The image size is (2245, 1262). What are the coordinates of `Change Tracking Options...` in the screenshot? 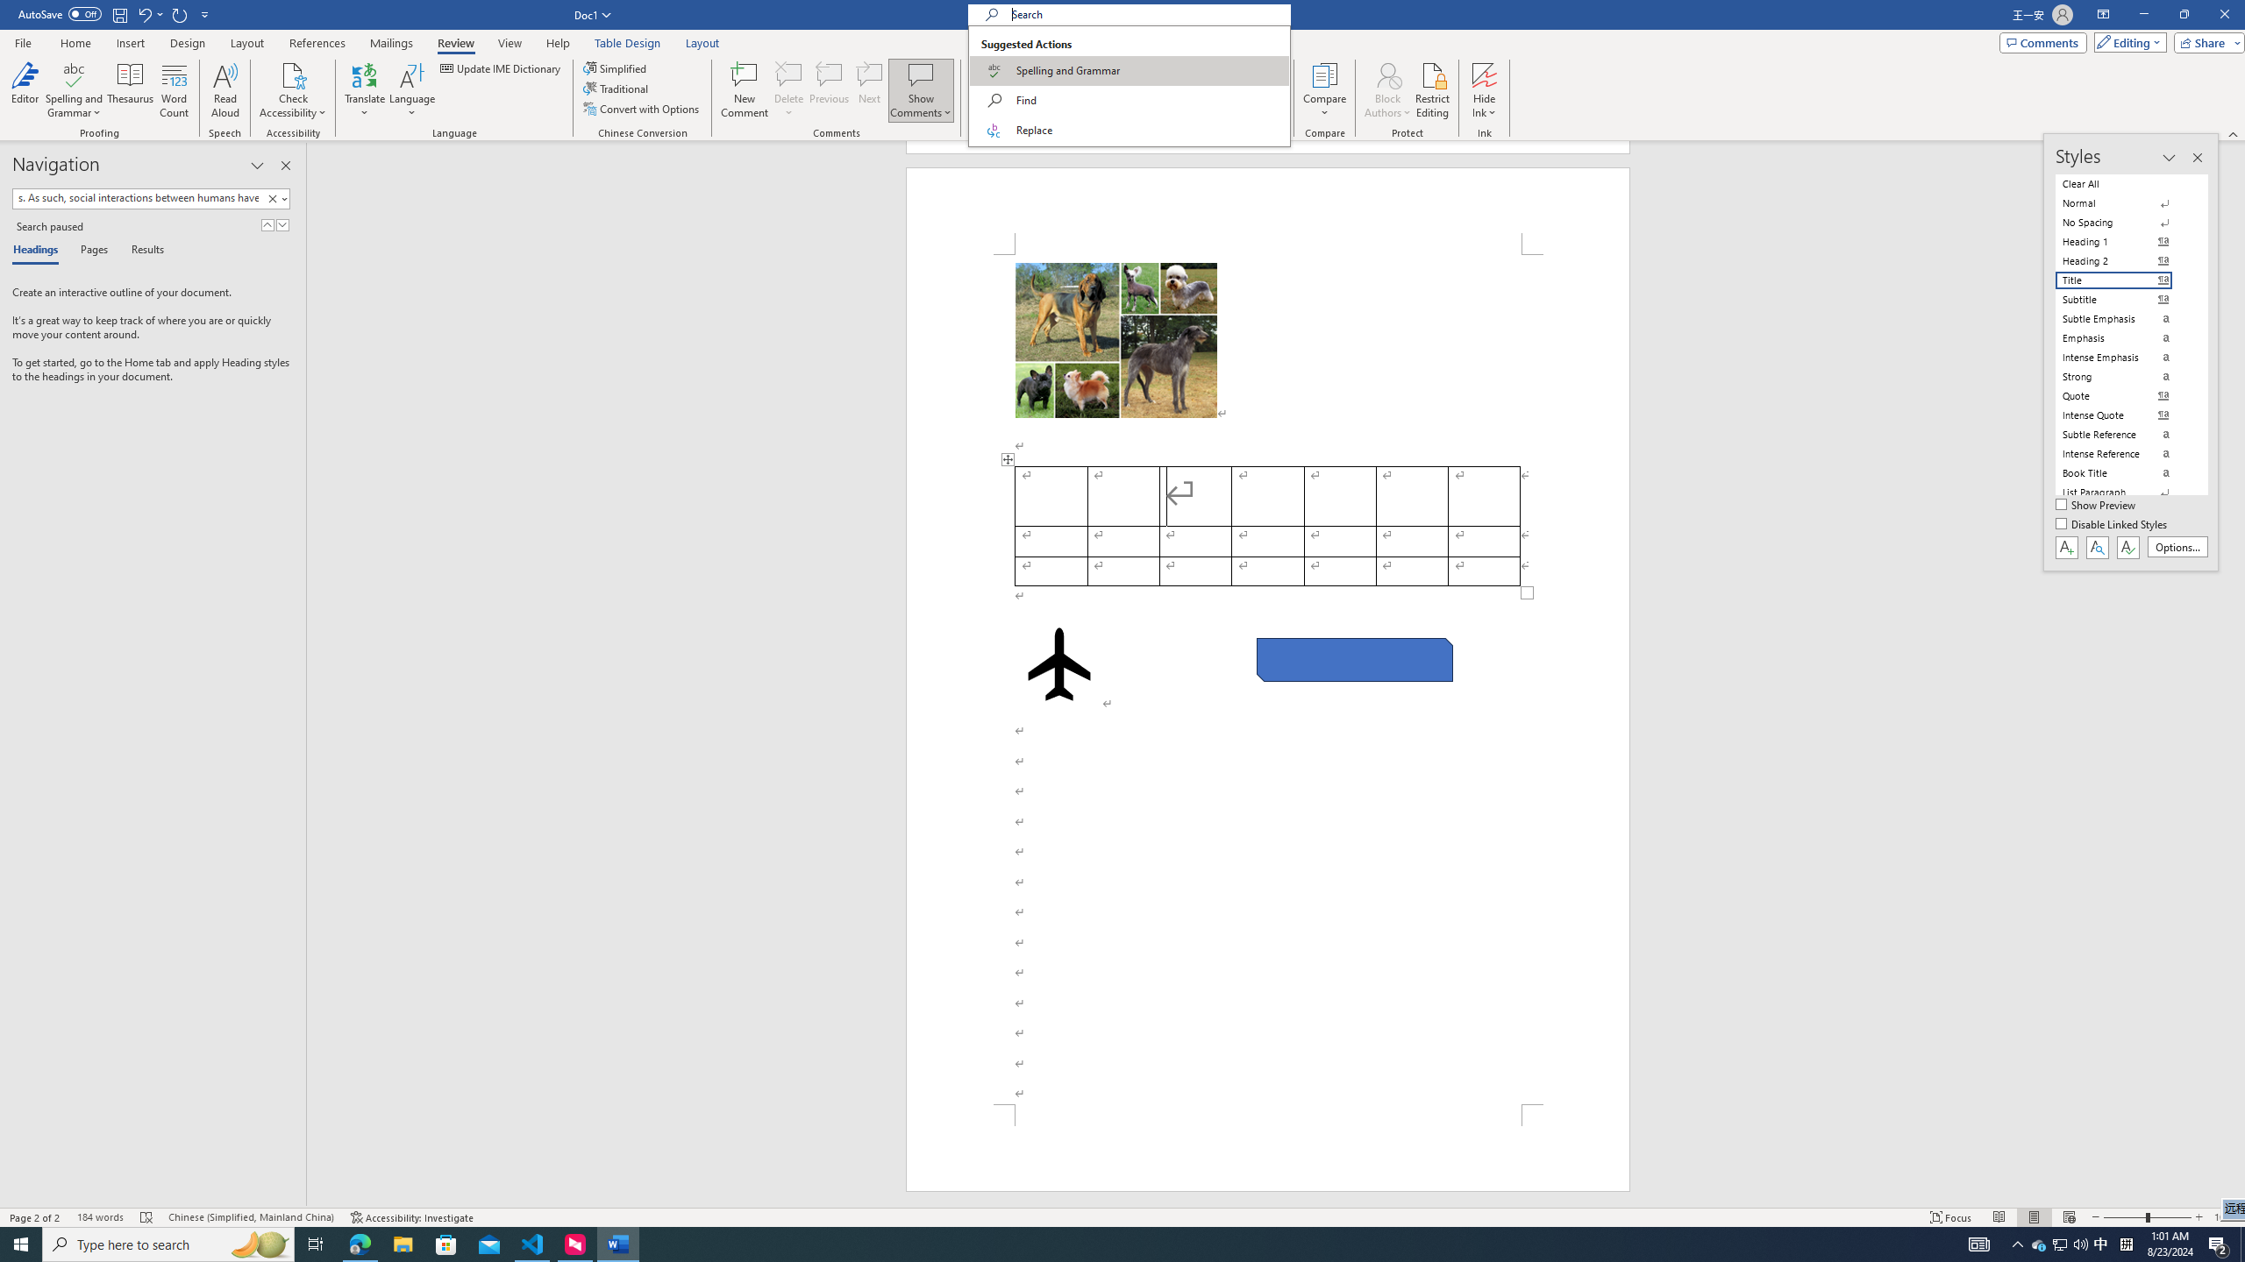 It's located at (1135, 133).